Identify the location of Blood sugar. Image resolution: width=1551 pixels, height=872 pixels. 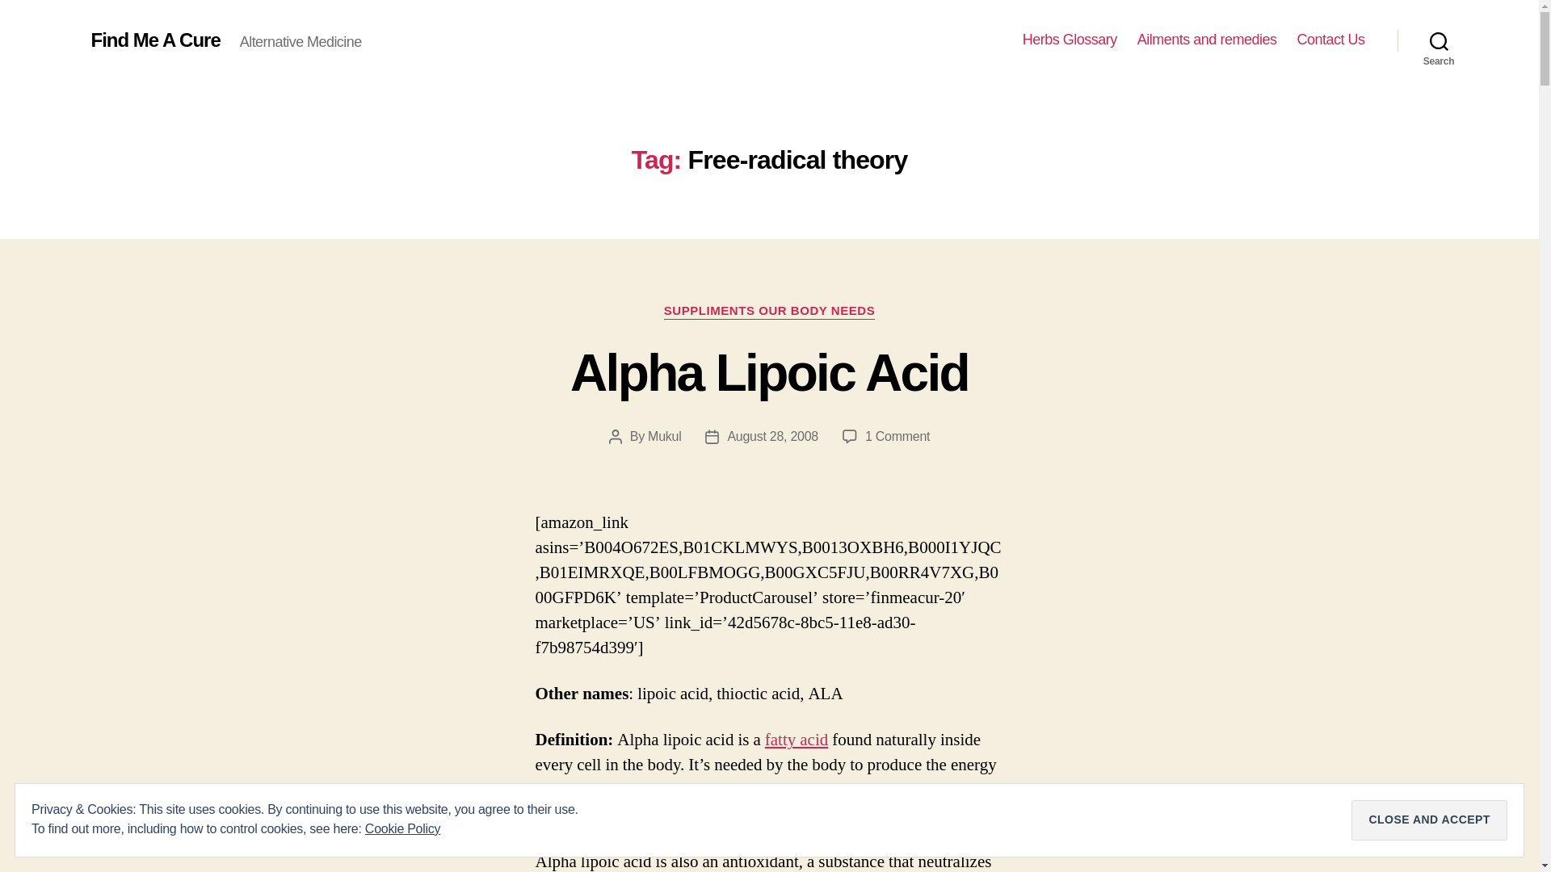
(581, 814).